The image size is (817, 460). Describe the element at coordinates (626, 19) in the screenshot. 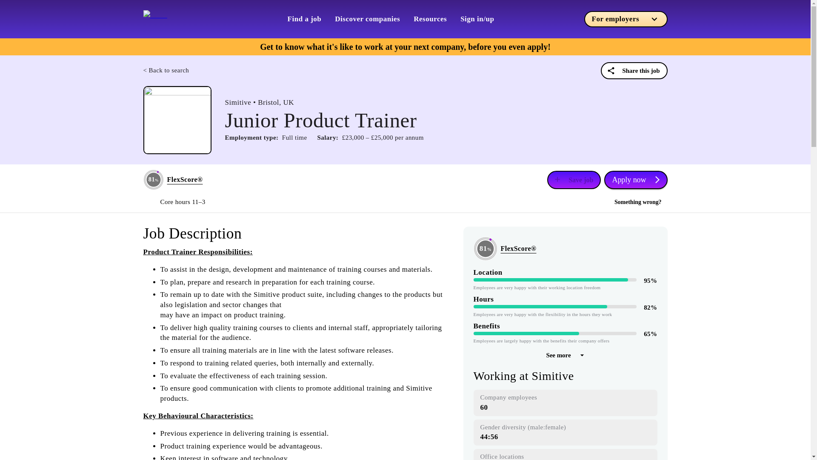

I see `For employers` at that location.